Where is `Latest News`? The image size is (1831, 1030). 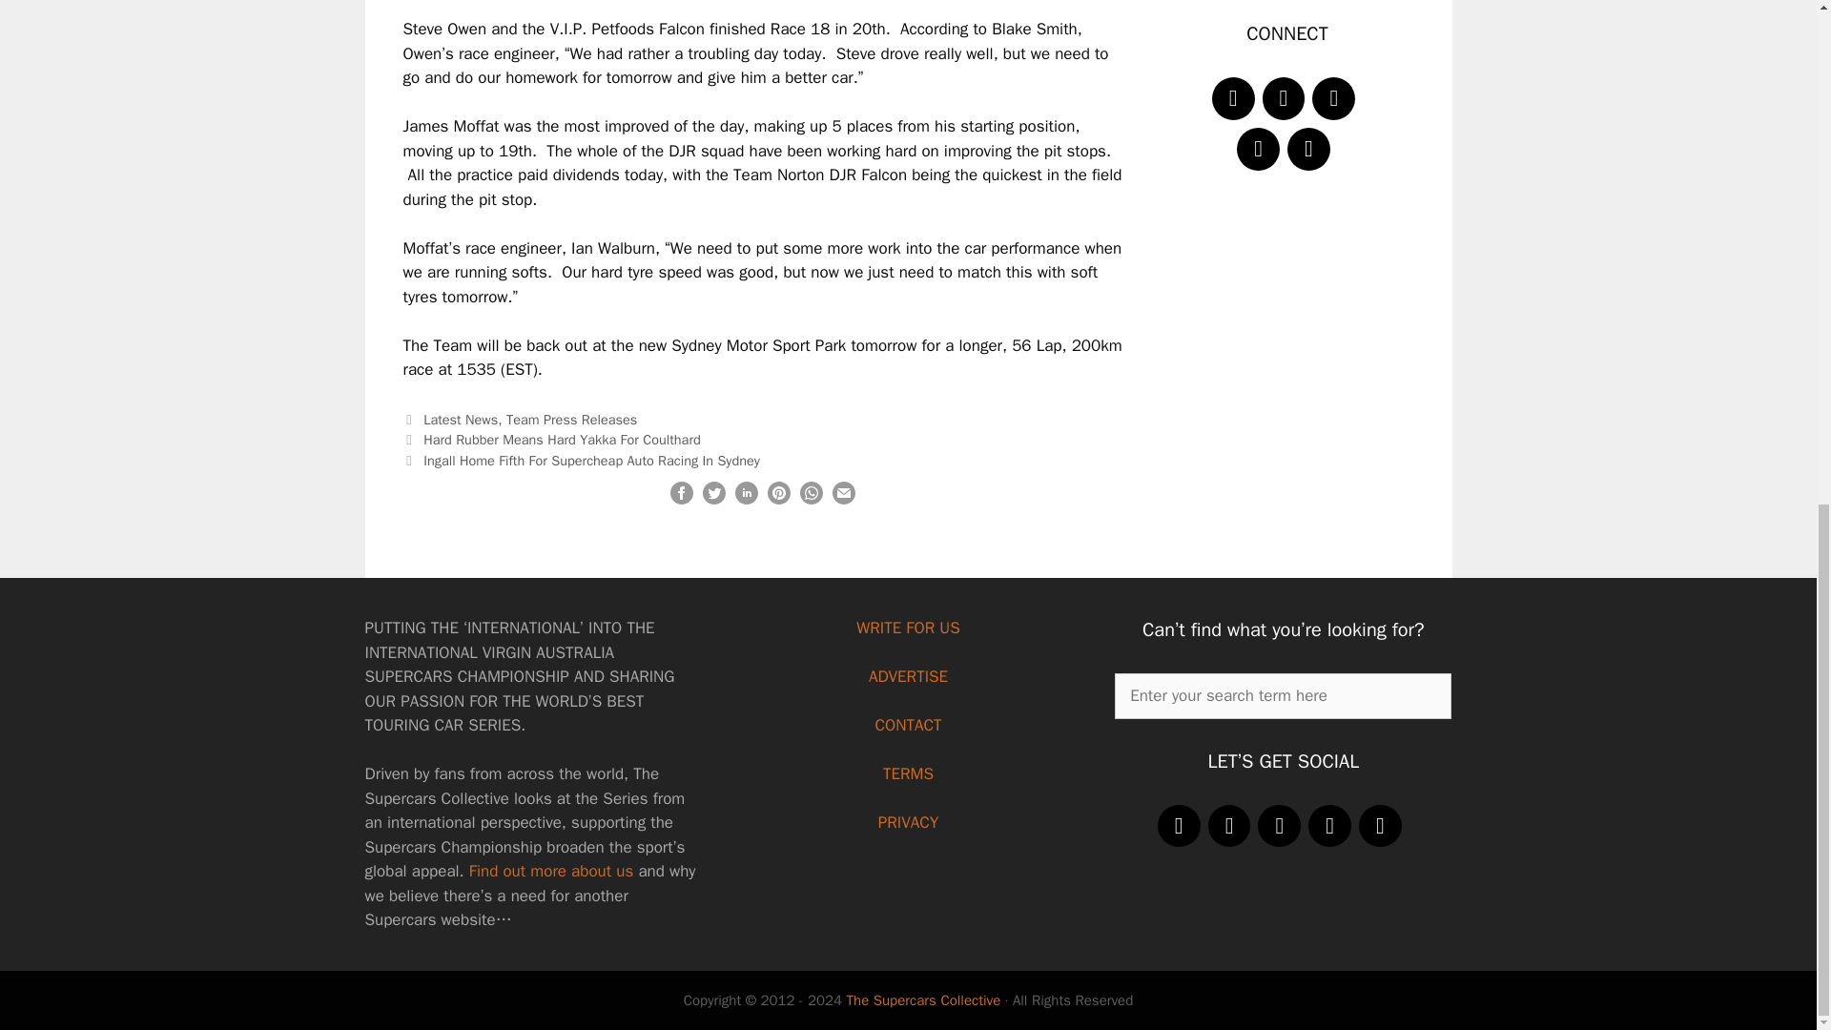 Latest News is located at coordinates (460, 420).